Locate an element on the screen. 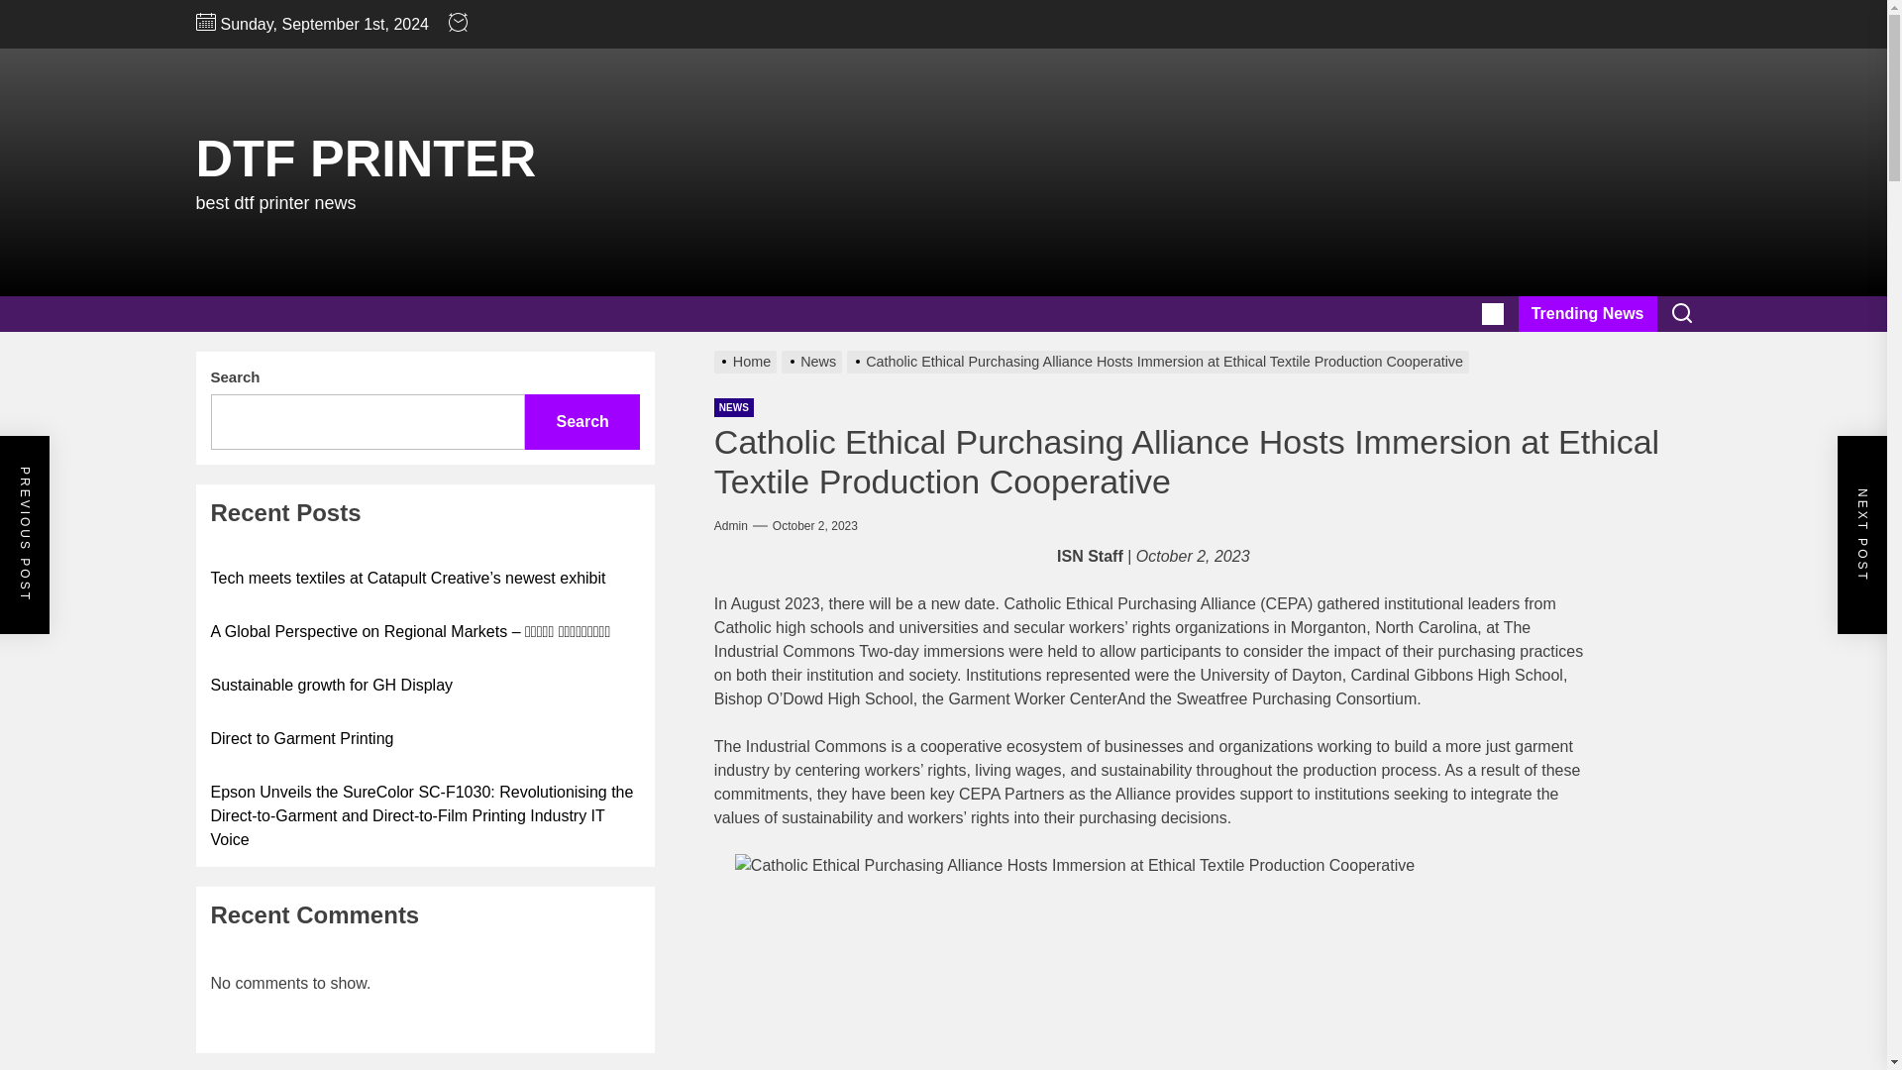  News is located at coordinates (814, 361).